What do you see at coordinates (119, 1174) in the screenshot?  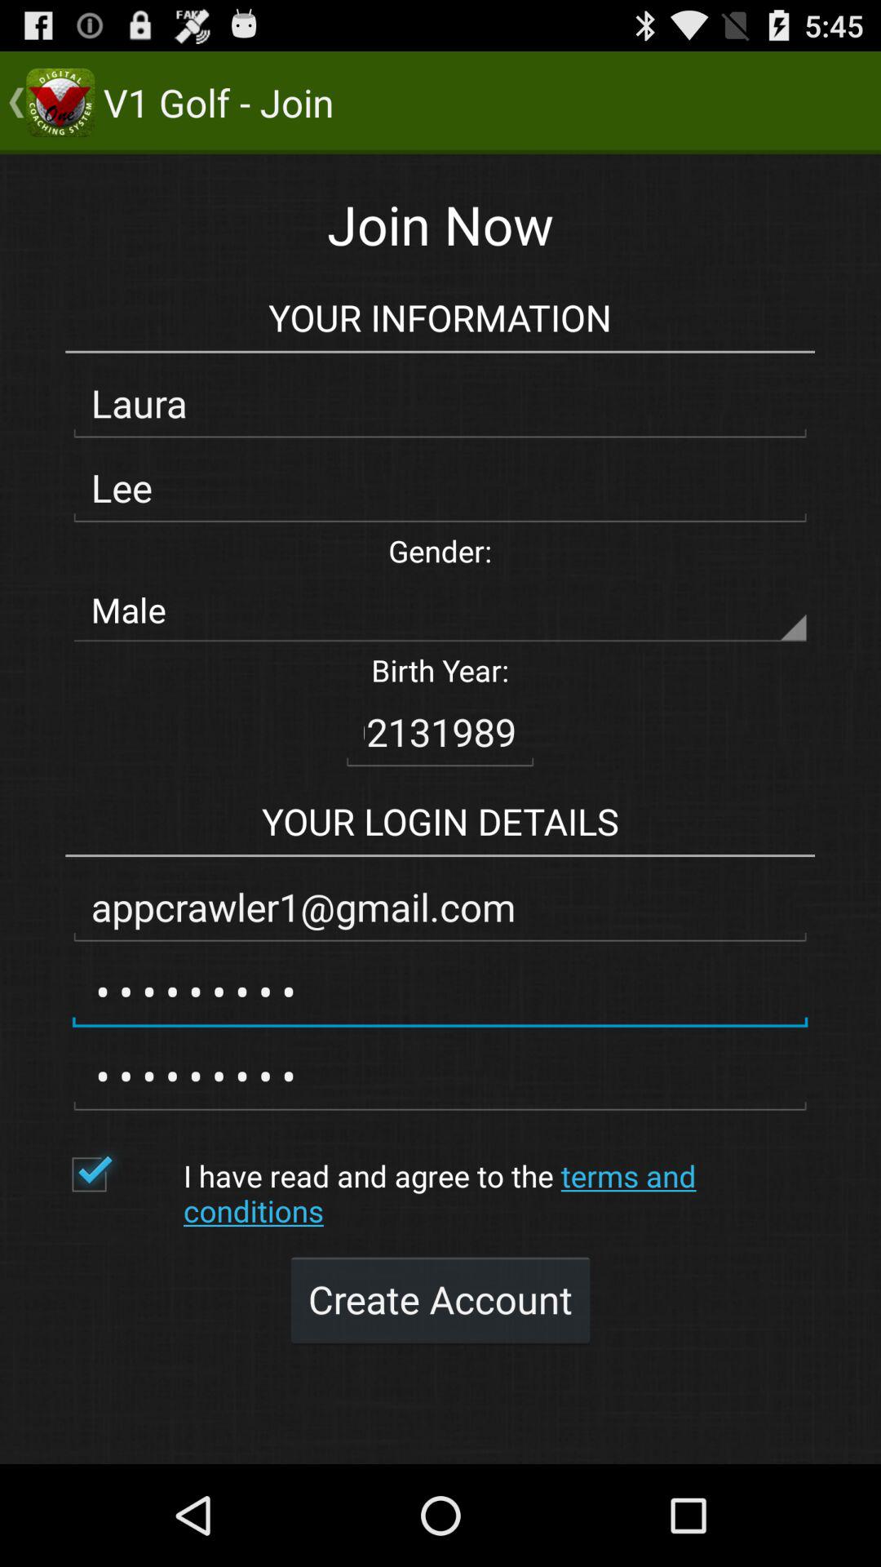 I see `toggle checkbox` at bounding box center [119, 1174].